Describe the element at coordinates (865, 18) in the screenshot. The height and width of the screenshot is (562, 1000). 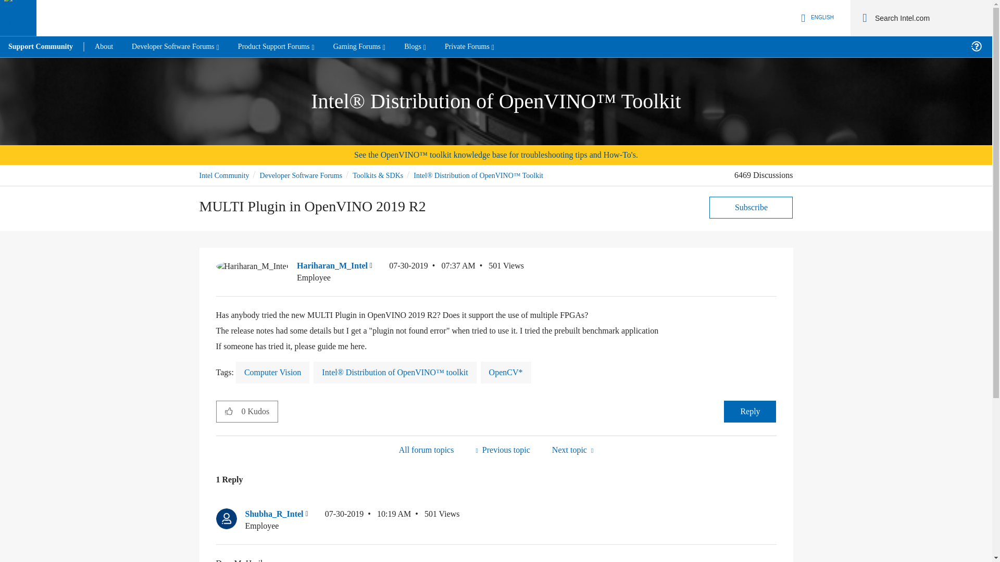
I see `Search` at that location.